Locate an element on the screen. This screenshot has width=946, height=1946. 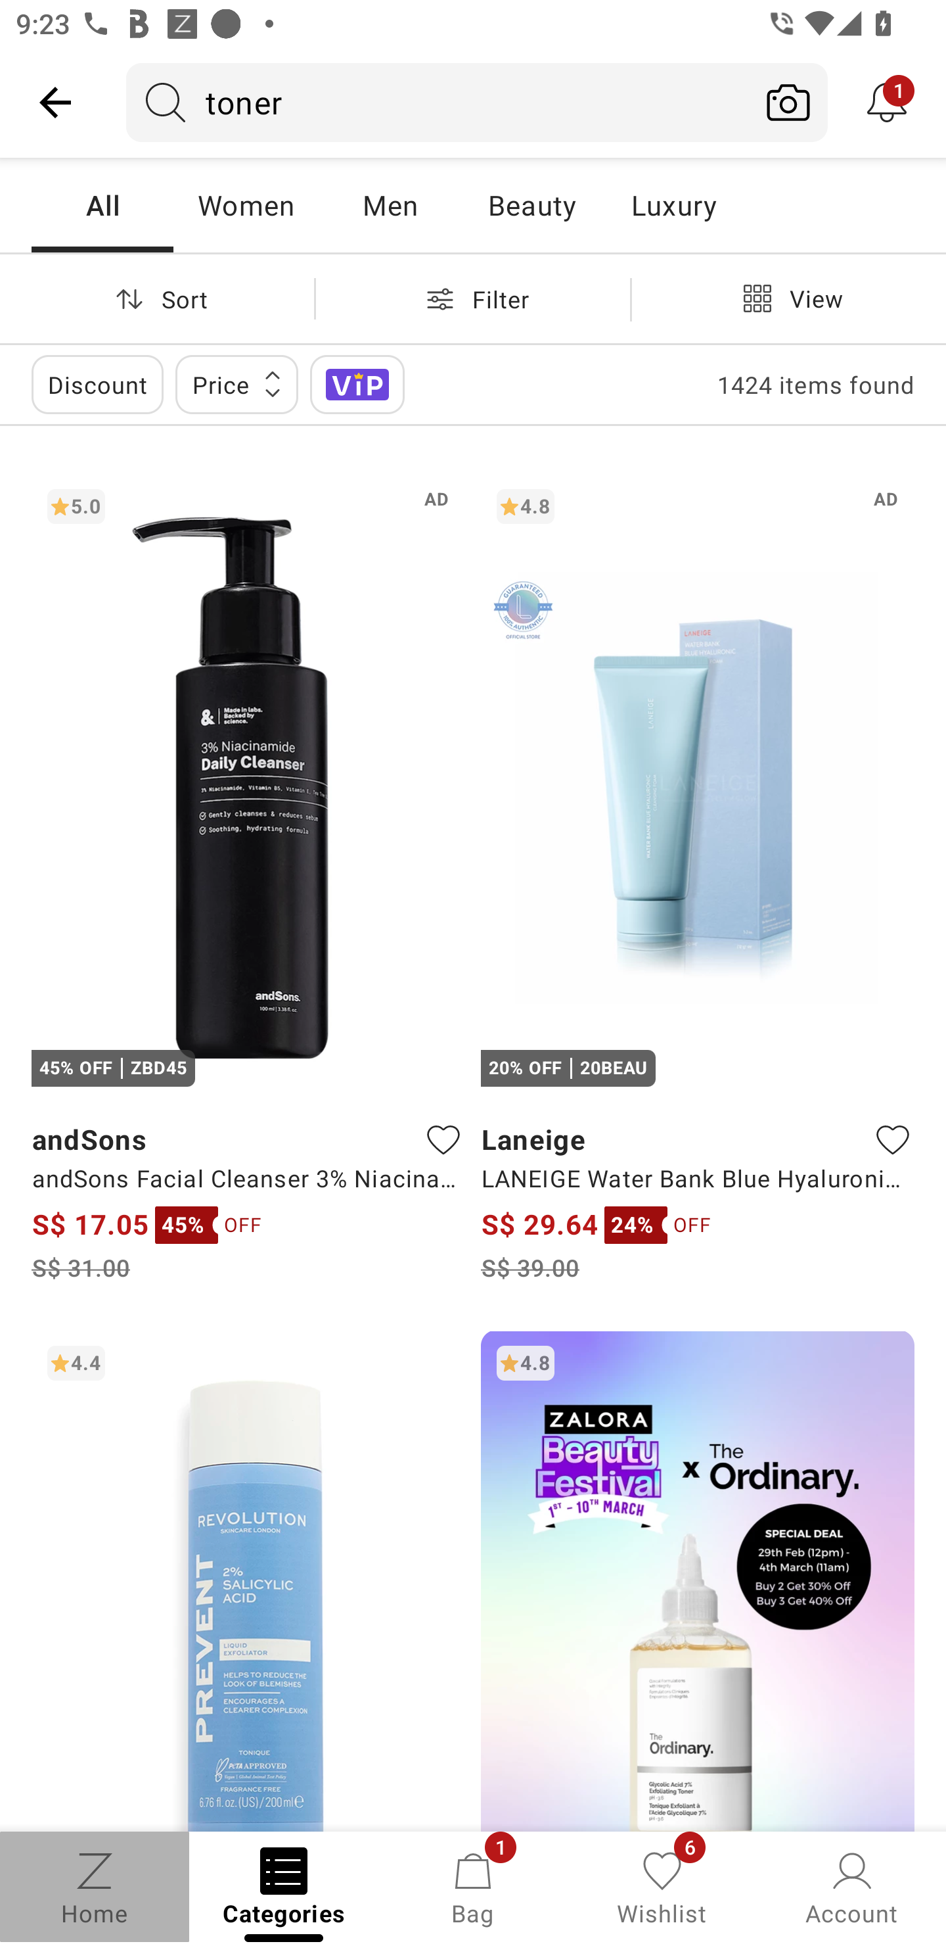
Navigate up is located at coordinates (55, 102).